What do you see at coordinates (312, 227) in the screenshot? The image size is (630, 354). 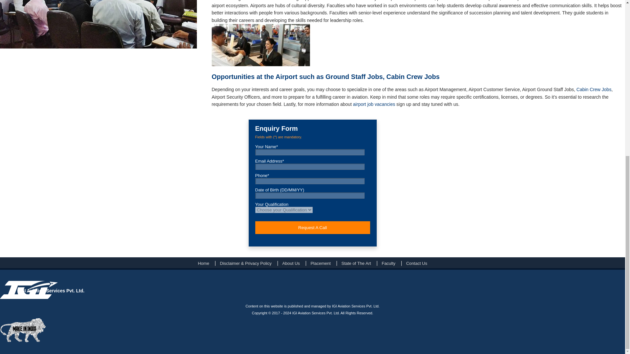 I see `Request A Call` at bounding box center [312, 227].